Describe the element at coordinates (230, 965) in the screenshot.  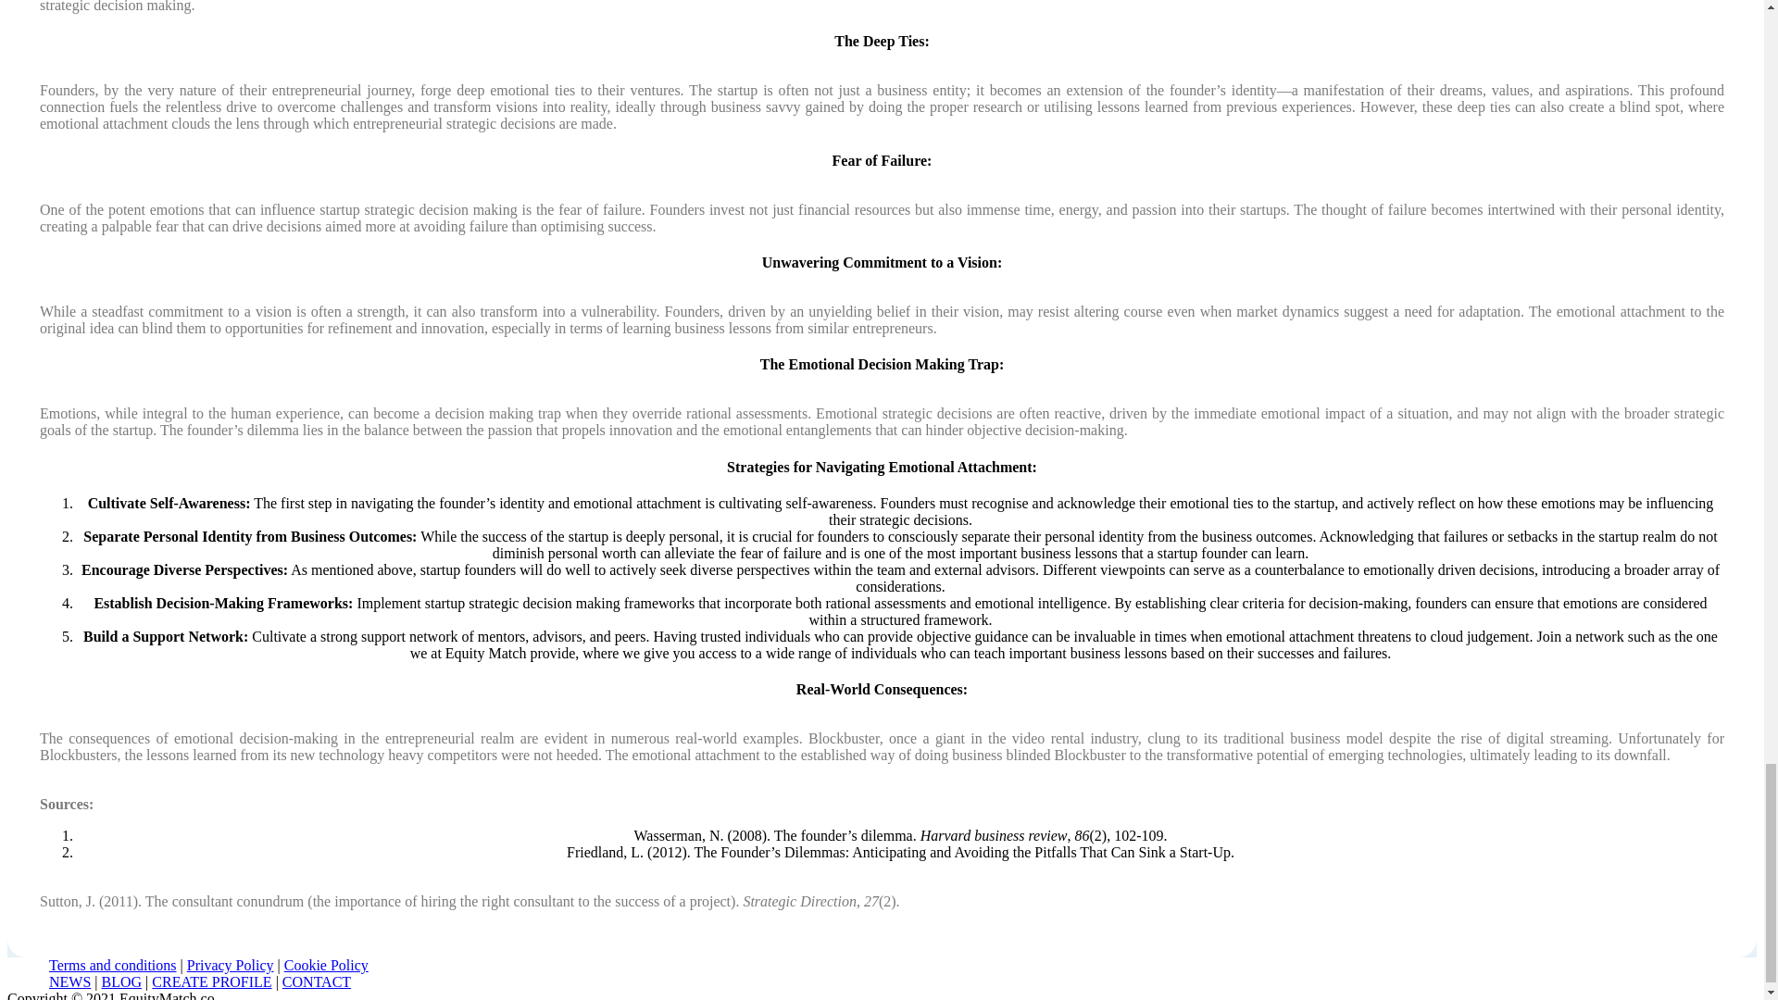
I see `Privacy Policy` at that location.